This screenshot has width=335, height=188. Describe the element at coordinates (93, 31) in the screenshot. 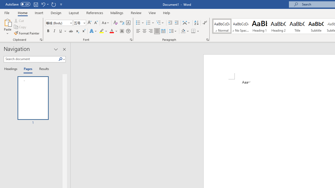

I see `Text Effects and Typography` at that location.